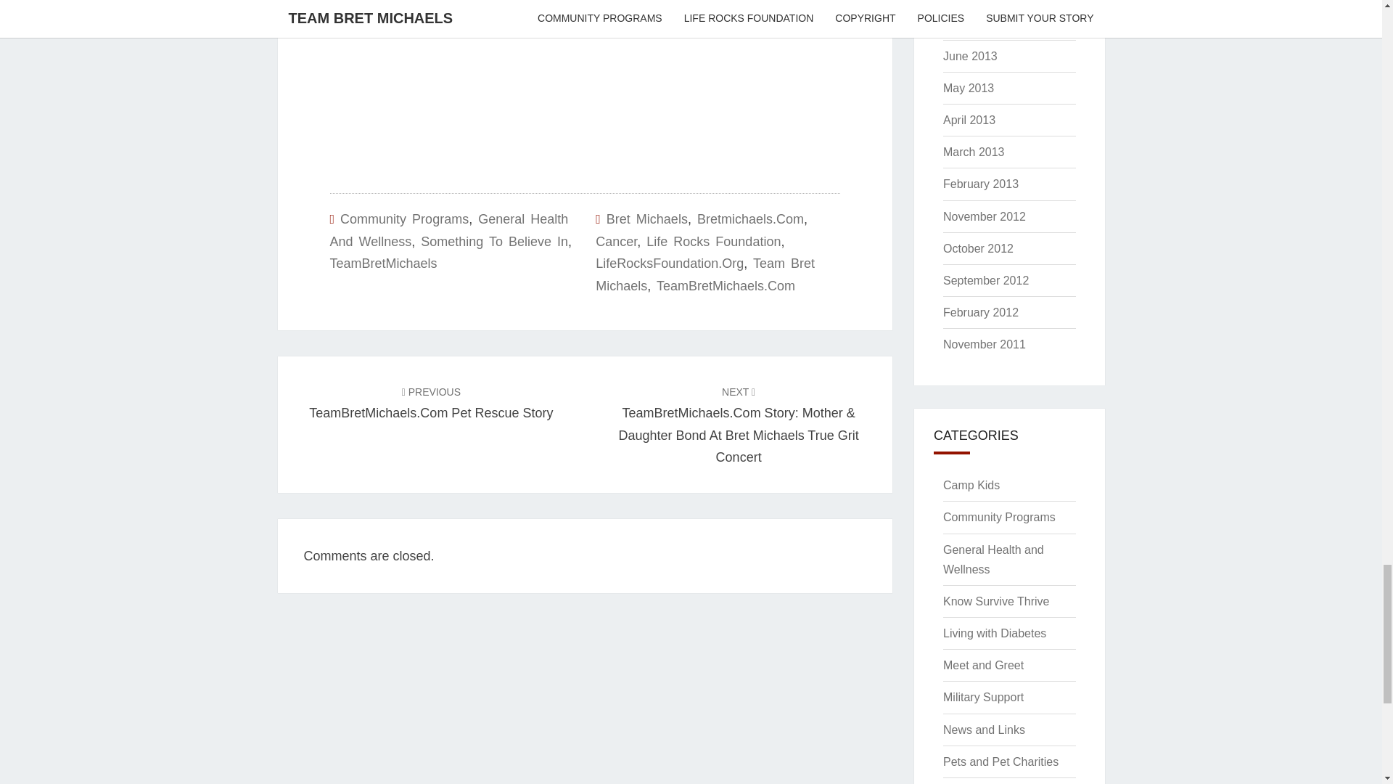  Describe the element at coordinates (448, 230) in the screenshot. I see `General Health And Wellness` at that location.